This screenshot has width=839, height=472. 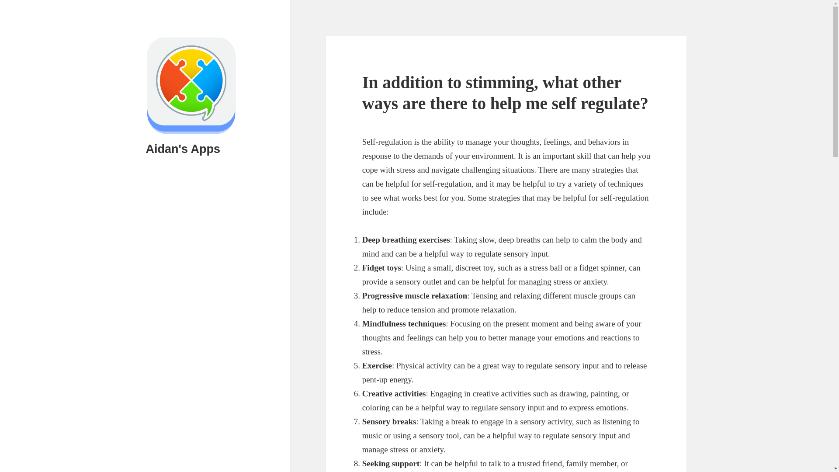 What do you see at coordinates (183, 149) in the screenshot?
I see `Aidan's Apps` at bounding box center [183, 149].